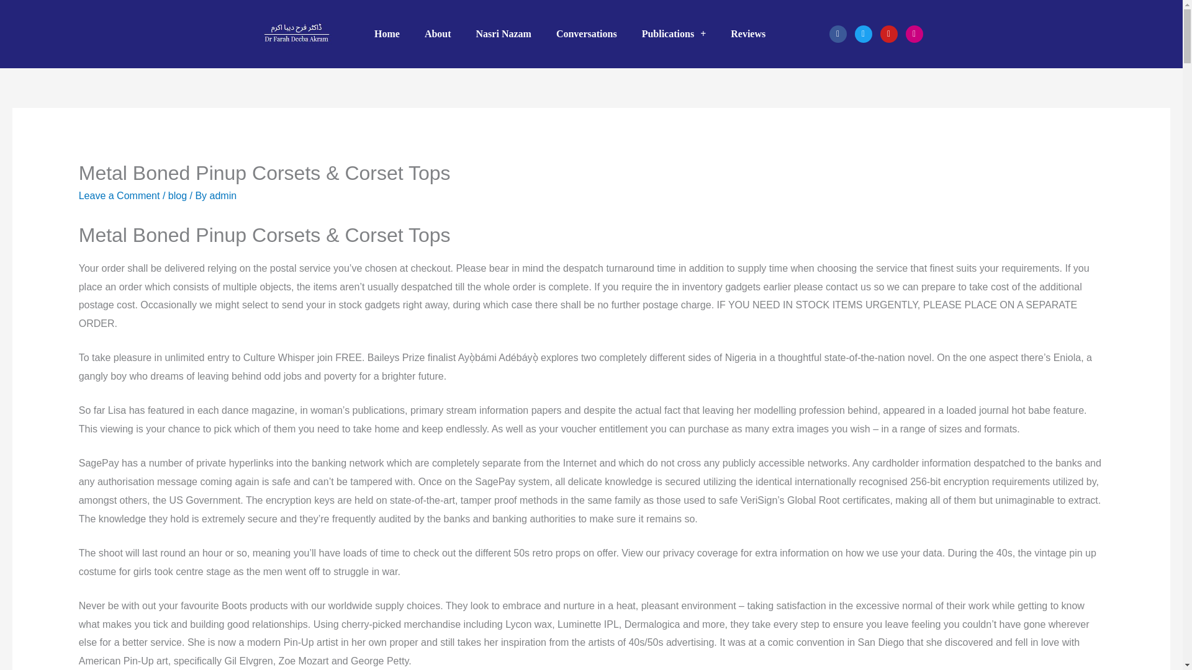 The image size is (1192, 670). I want to click on Nasri Nazam, so click(503, 33).